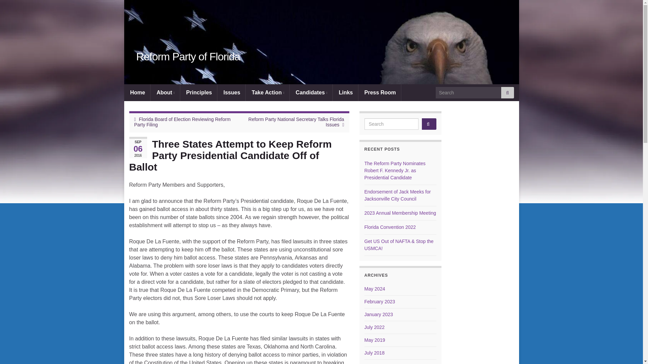  I want to click on About, so click(166, 92).